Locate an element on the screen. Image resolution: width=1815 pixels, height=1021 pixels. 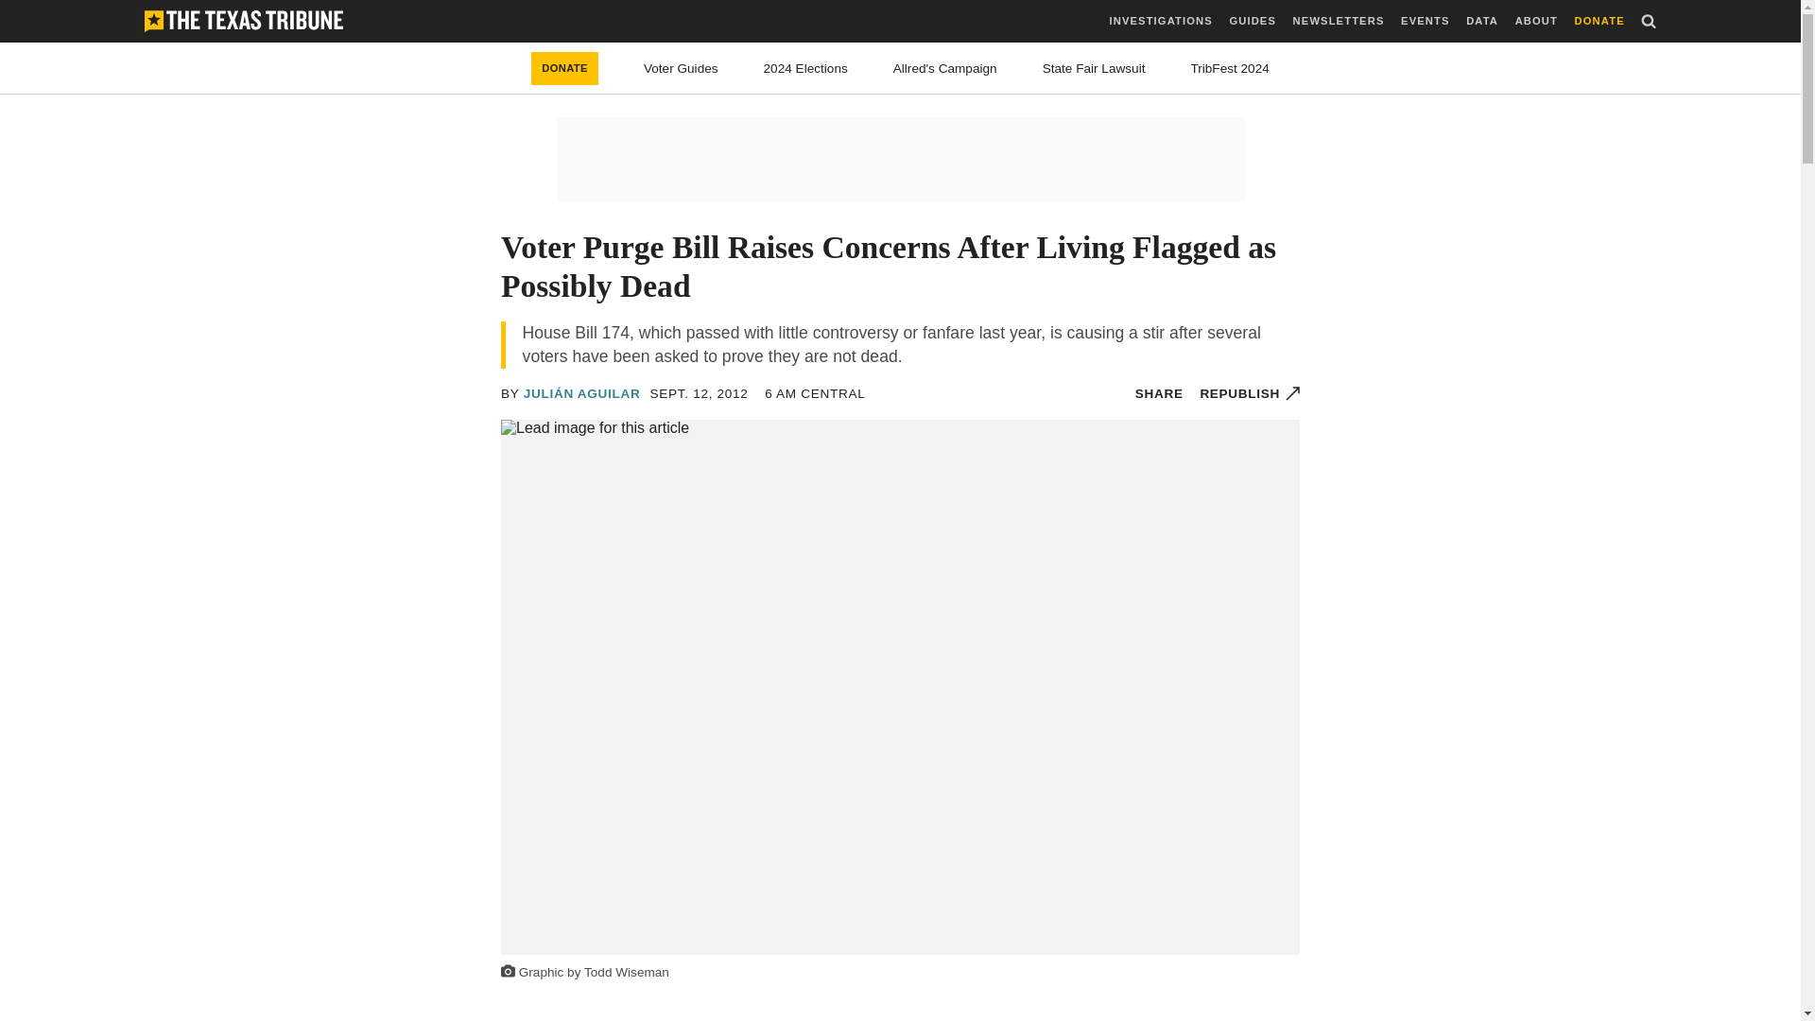
Voter Guides is located at coordinates (681, 68).